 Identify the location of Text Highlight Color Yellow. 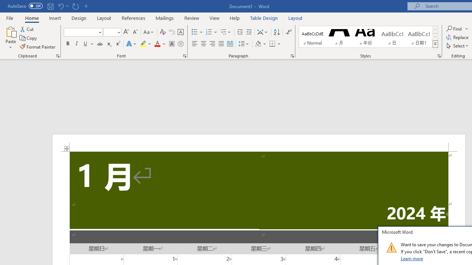
(143, 44).